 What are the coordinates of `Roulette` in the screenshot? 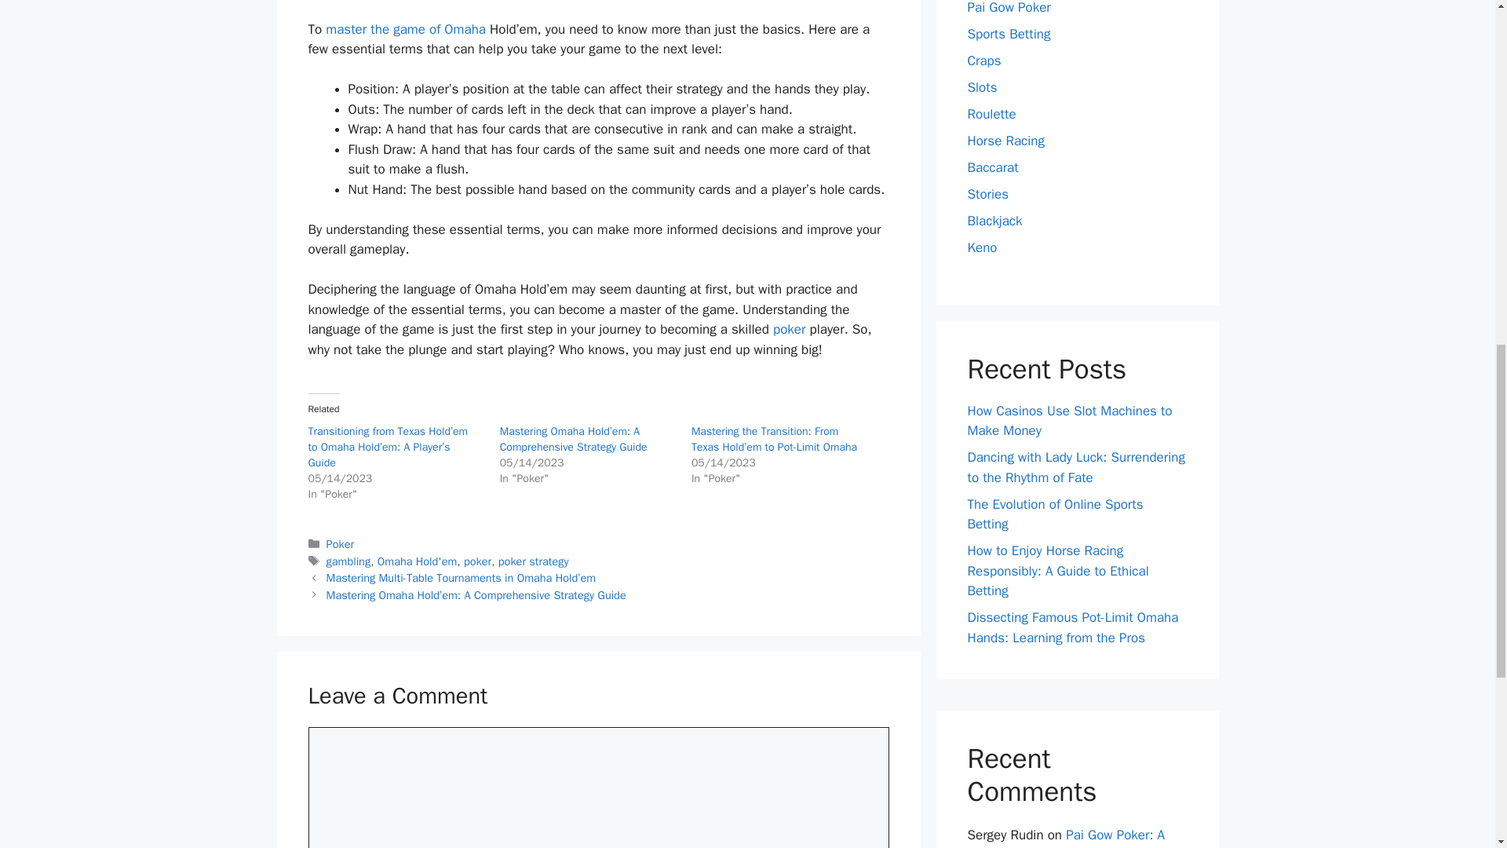 It's located at (991, 114).